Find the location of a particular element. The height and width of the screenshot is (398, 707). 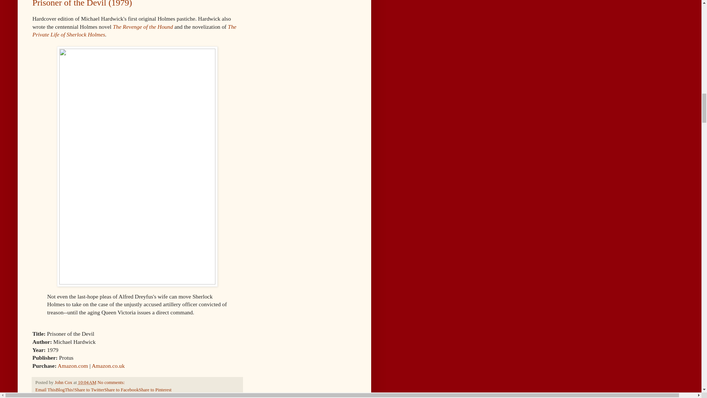

author profile is located at coordinates (64, 383).